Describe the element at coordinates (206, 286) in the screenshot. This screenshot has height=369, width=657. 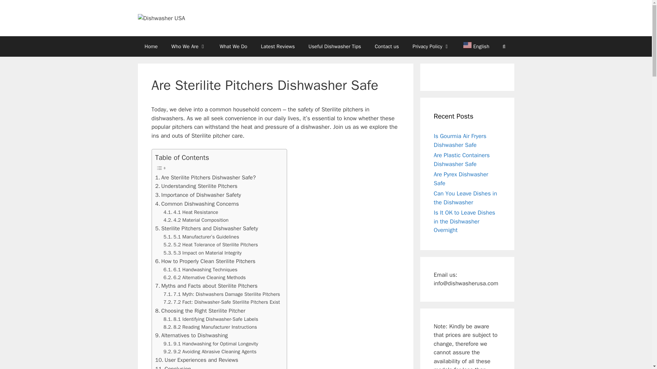
I see `Myths and Facts about Sterilite Pitchers` at that location.